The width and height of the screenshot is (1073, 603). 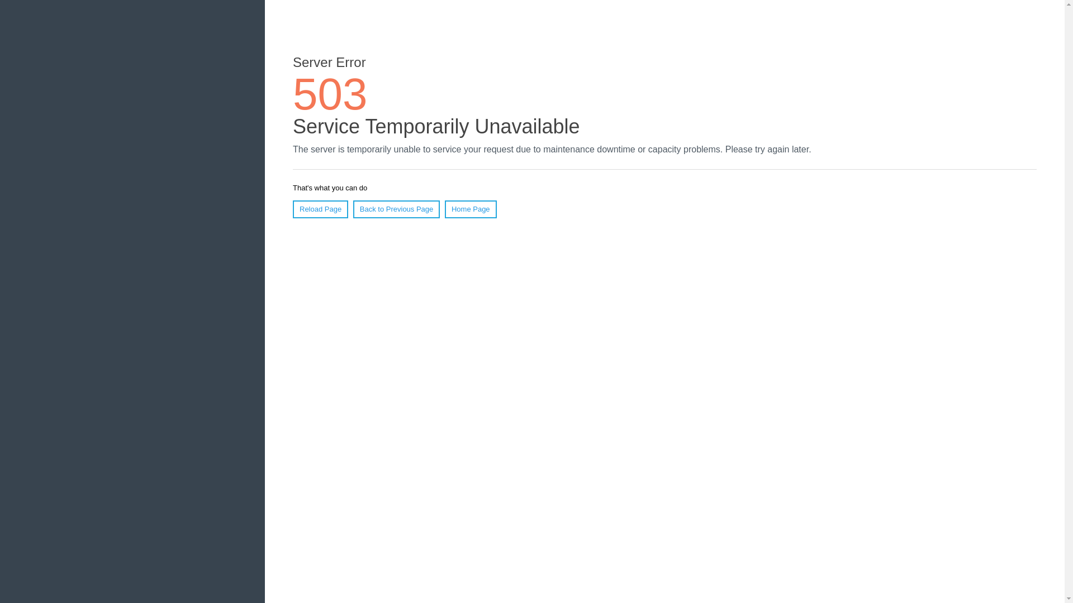 What do you see at coordinates (471, 209) in the screenshot?
I see `Home Page` at bounding box center [471, 209].